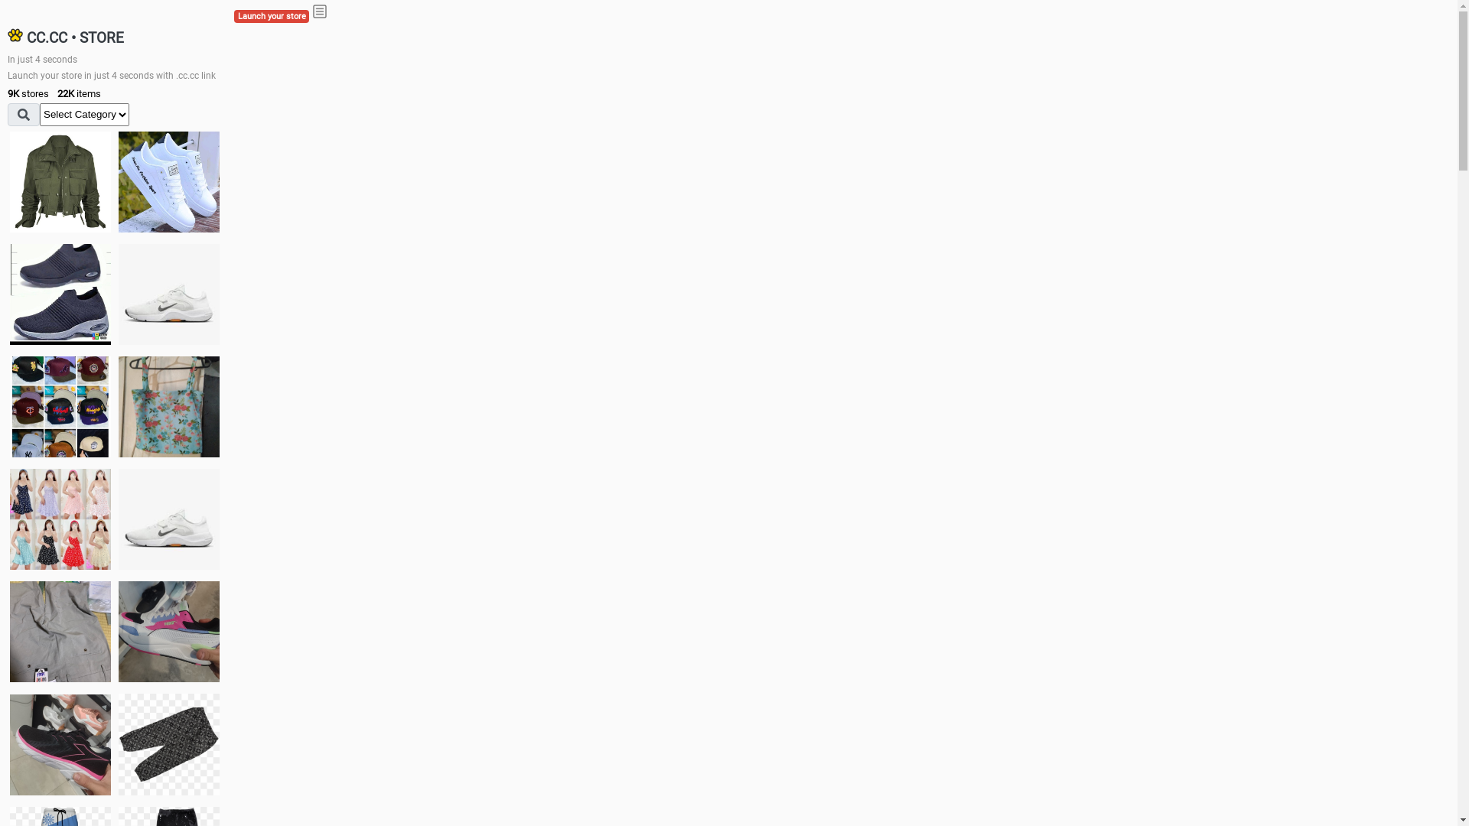 This screenshot has width=1469, height=826. Describe the element at coordinates (169, 632) in the screenshot. I see `Zapatillas pumas` at that location.